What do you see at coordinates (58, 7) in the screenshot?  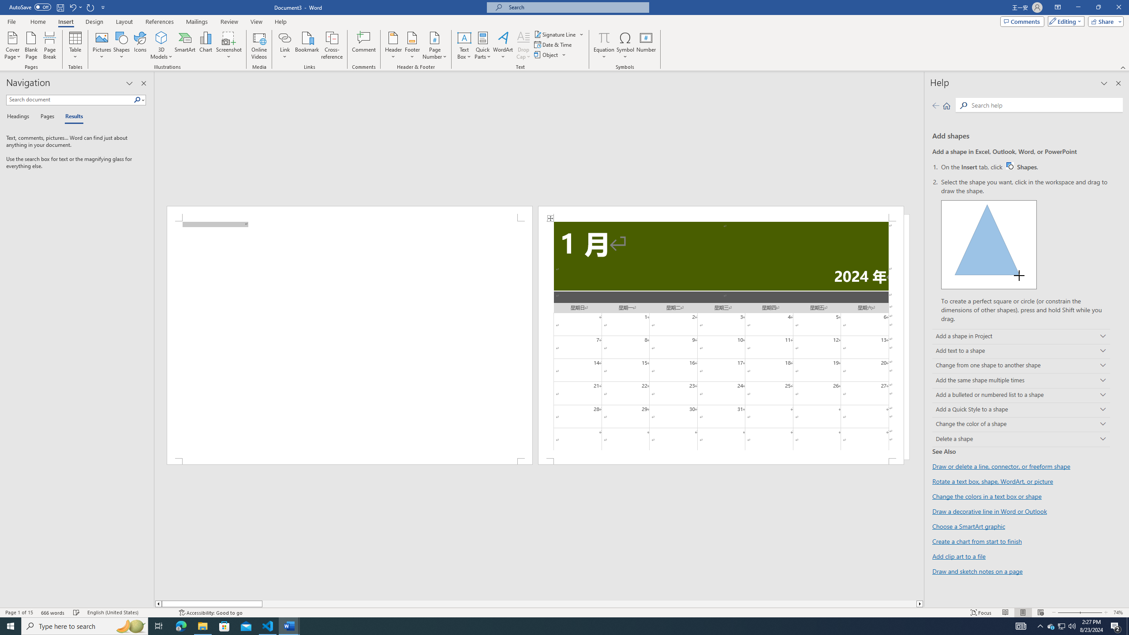 I see `Quick Access Toolbar` at bounding box center [58, 7].